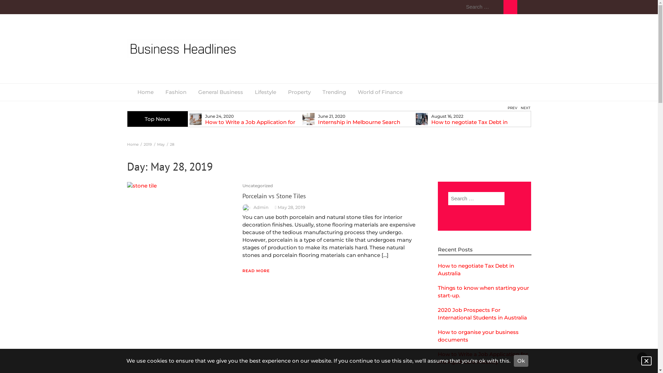 Image resolution: width=663 pixels, height=373 pixels. What do you see at coordinates (454, 212) in the screenshot?
I see `Search` at bounding box center [454, 212].